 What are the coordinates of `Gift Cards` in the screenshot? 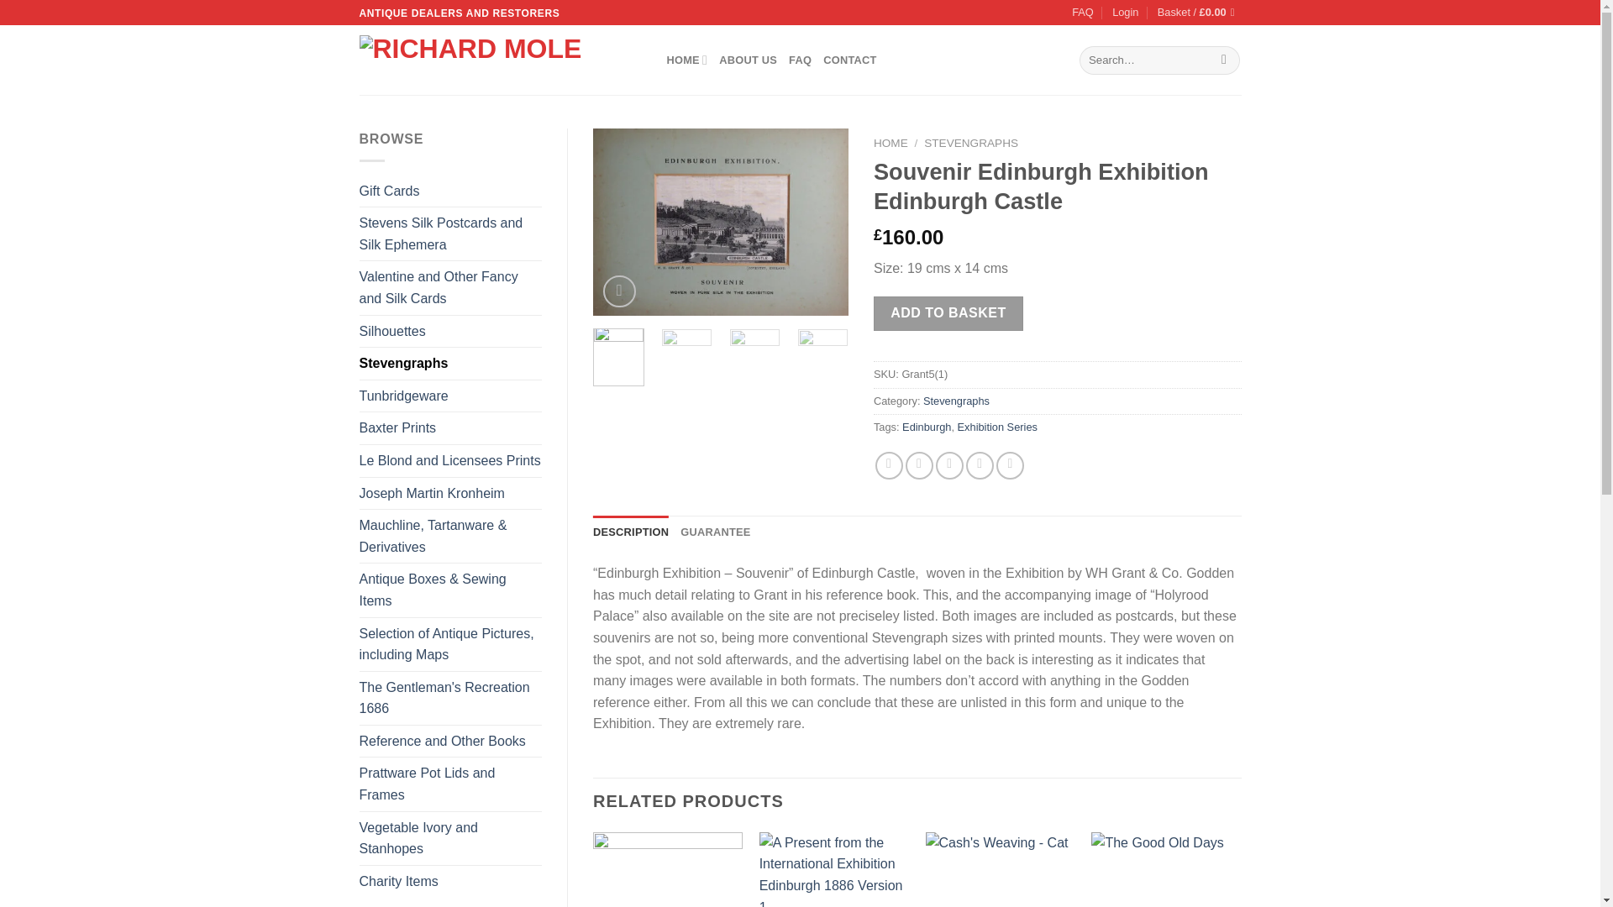 It's located at (450, 191).